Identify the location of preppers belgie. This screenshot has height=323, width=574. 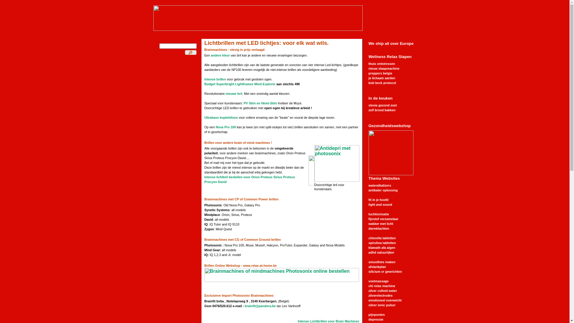
(380, 73).